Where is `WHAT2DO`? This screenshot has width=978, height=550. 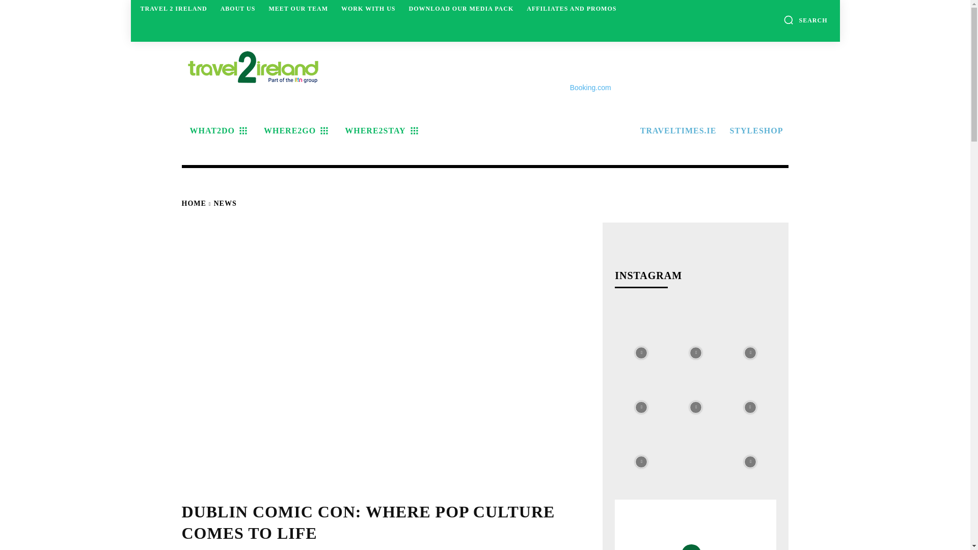 WHAT2DO is located at coordinates (216, 130).